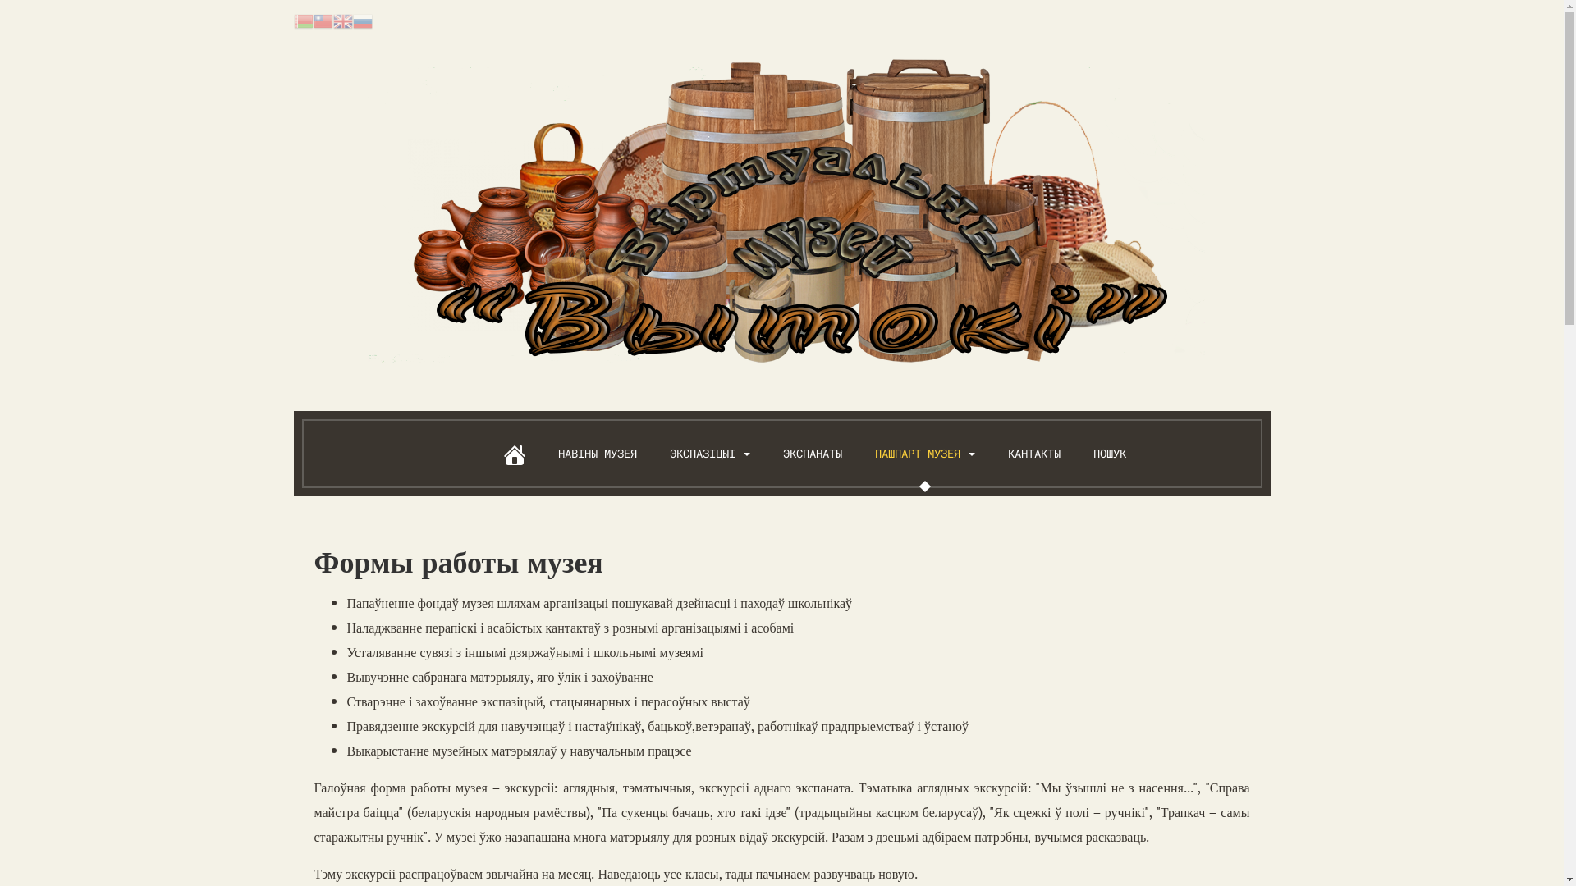 This screenshot has width=1576, height=886. I want to click on Chinese (Traditional), so click(323, 20).